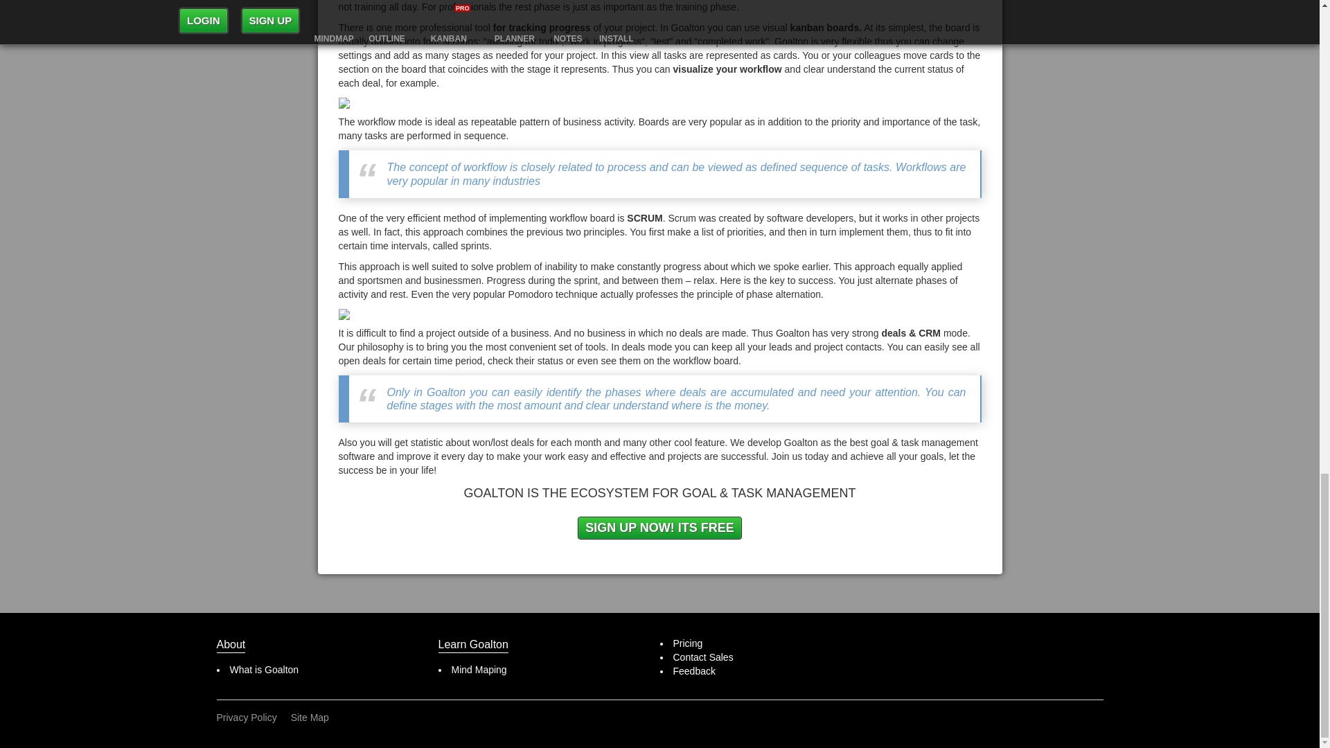 This screenshot has width=1330, height=748. Describe the element at coordinates (694, 671) in the screenshot. I see `Feedback` at that location.